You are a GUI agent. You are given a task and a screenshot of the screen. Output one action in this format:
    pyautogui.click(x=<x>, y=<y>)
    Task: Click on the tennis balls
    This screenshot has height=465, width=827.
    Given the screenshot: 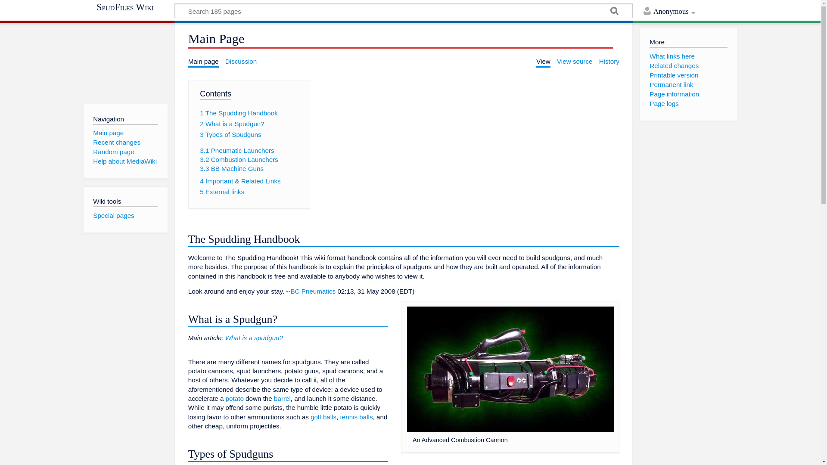 What is the action you would take?
    pyautogui.click(x=356, y=417)
    